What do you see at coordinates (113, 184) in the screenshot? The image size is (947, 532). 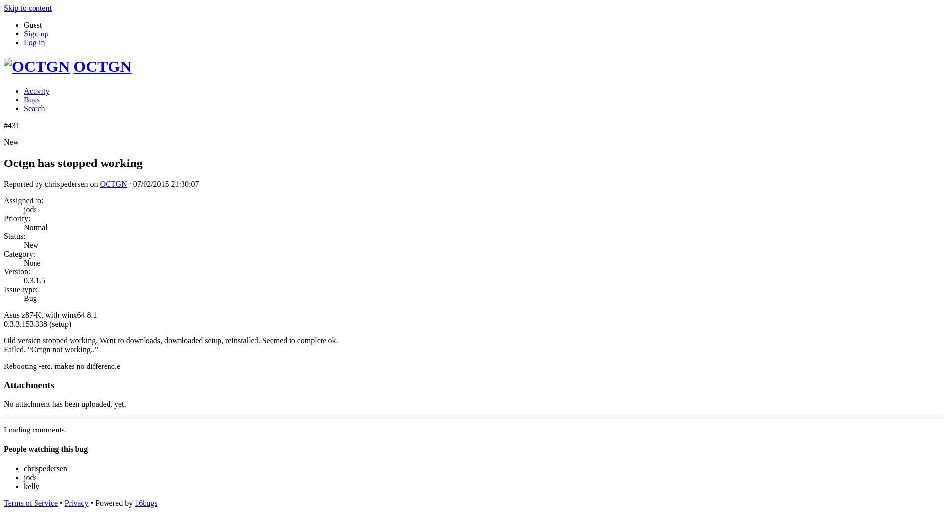 I see `OCTGN` at bounding box center [113, 184].